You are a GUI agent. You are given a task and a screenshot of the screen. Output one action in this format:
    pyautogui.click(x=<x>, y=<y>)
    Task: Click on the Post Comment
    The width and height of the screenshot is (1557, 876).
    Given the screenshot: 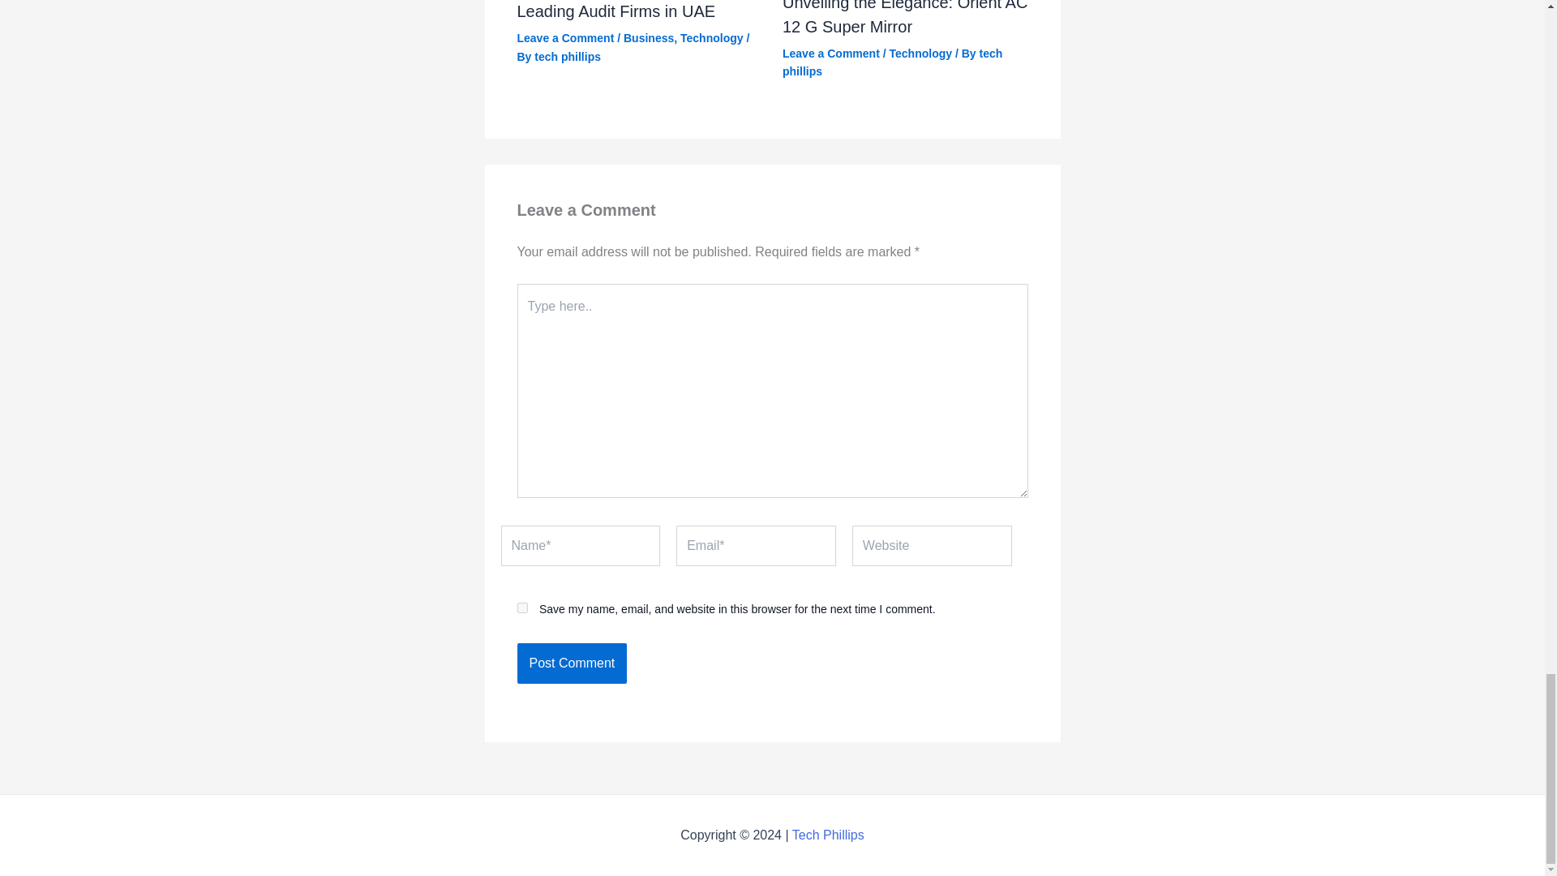 What is the action you would take?
    pyautogui.click(x=572, y=663)
    